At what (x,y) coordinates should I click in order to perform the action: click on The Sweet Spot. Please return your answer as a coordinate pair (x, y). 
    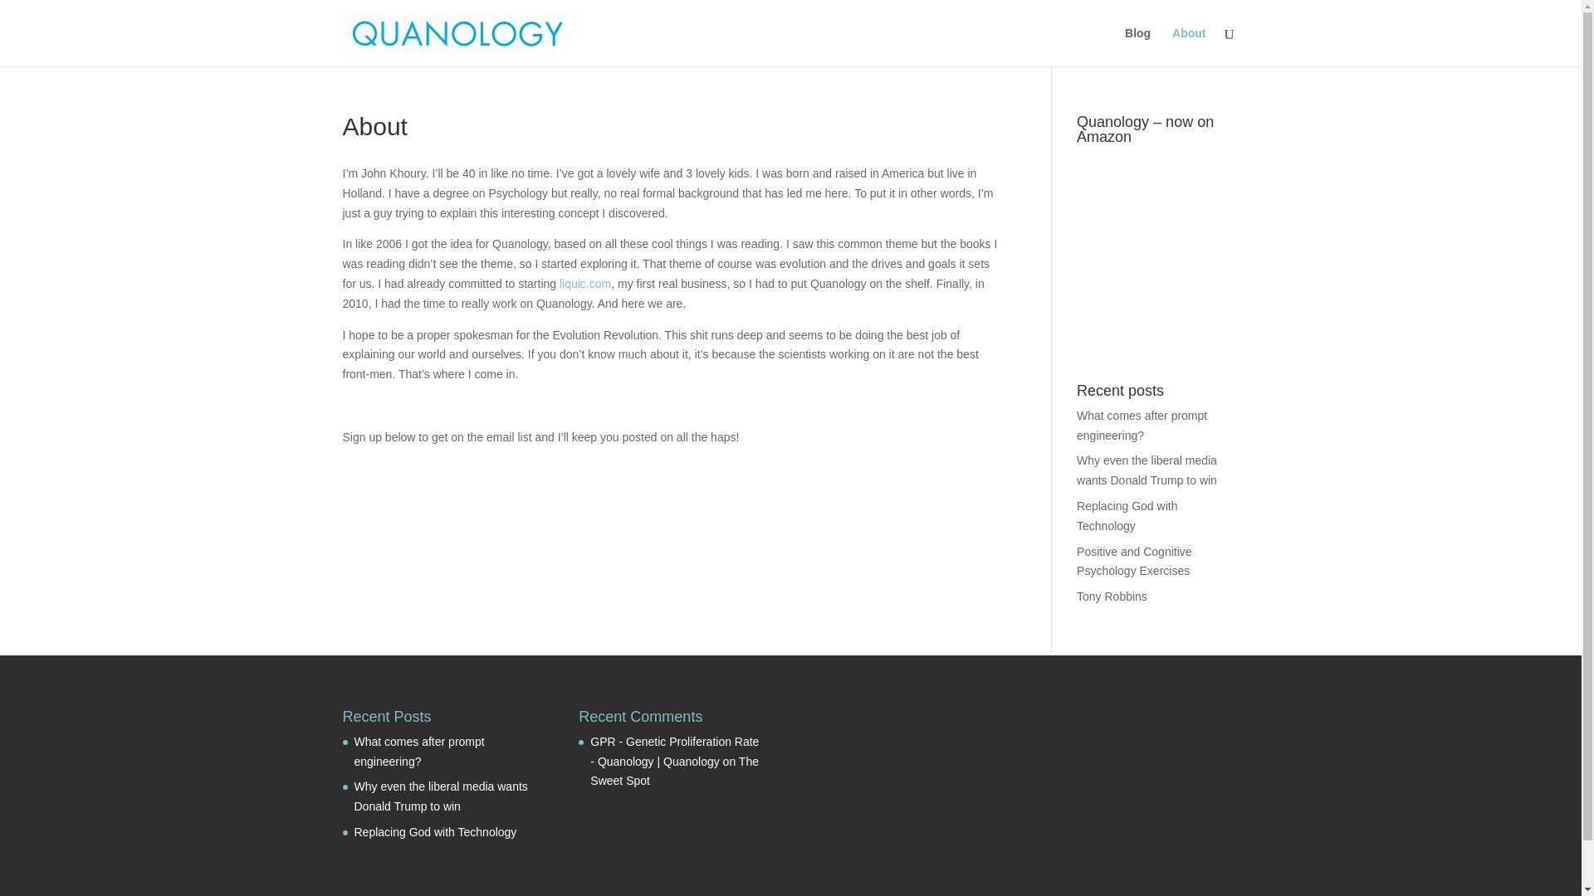
    Looking at the image, I should click on (674, 772).